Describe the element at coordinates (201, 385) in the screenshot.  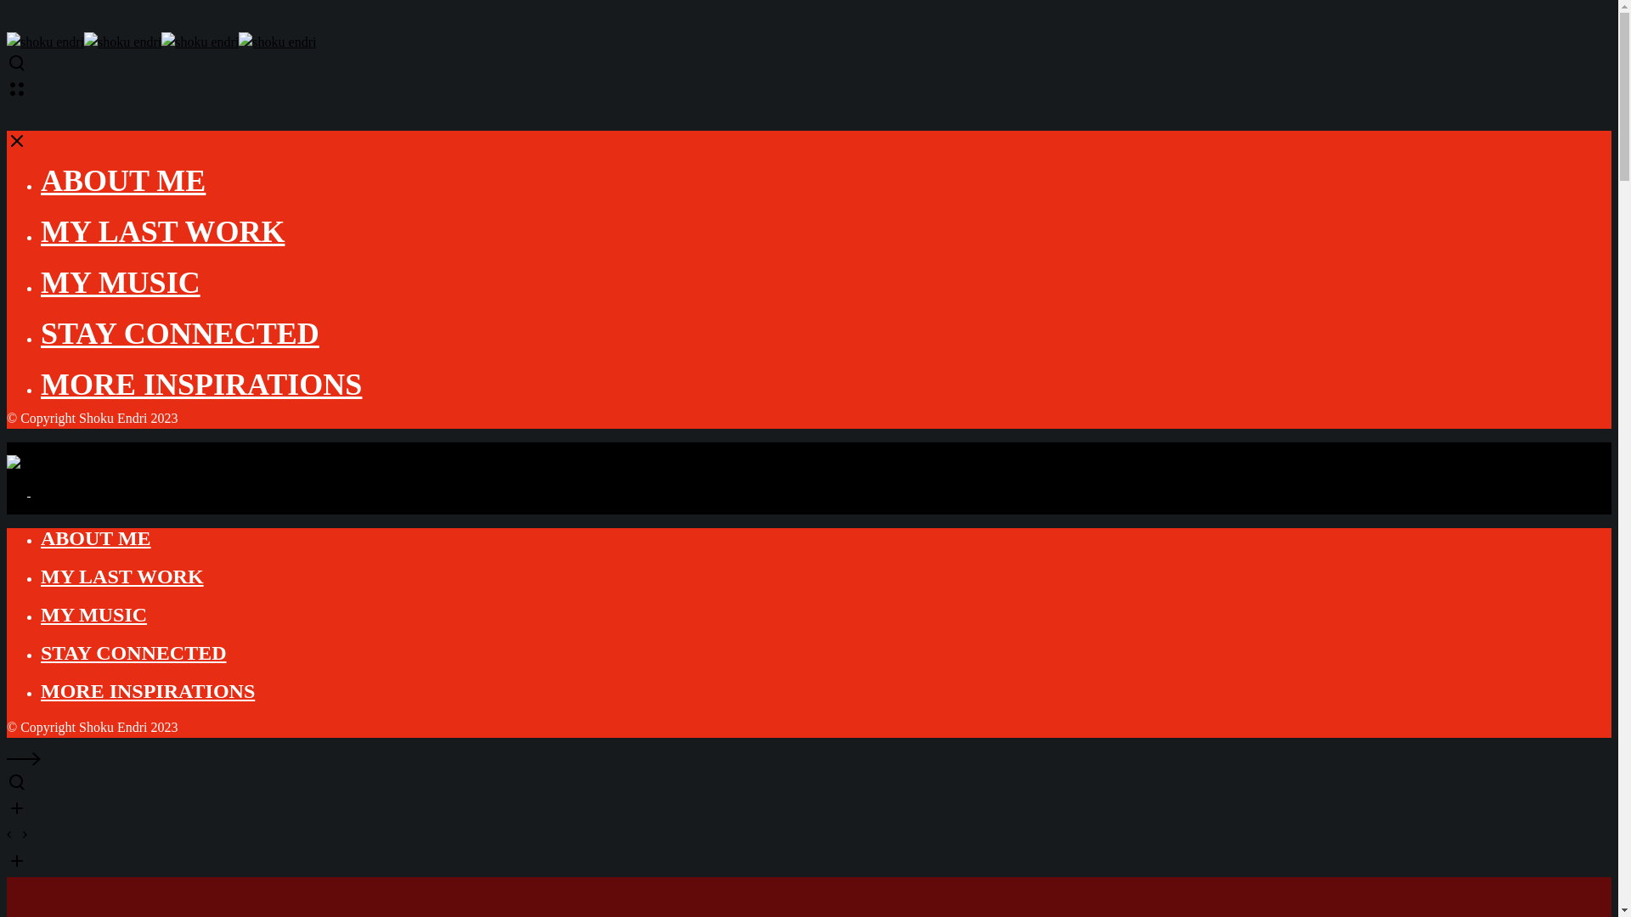
I see `MORE INSPIRATIONS` at that location.